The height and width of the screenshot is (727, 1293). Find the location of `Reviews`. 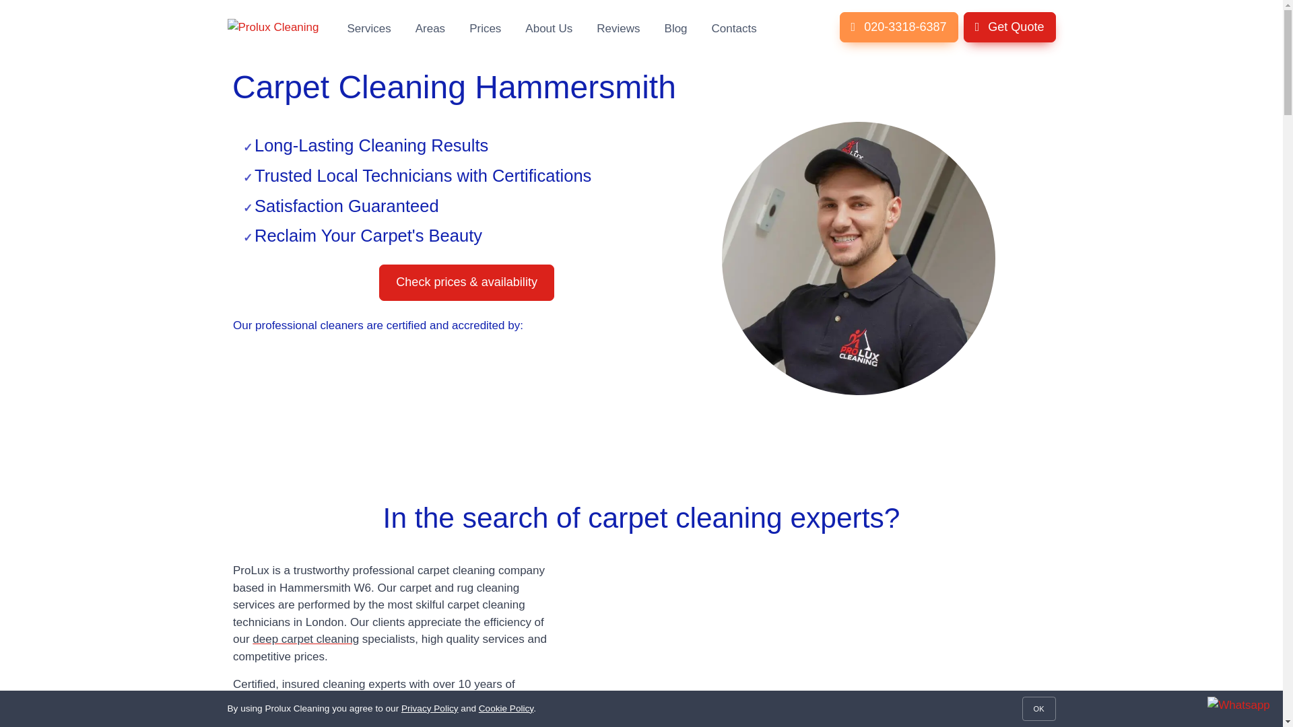

Reviews is located at coordinates (618, 27).